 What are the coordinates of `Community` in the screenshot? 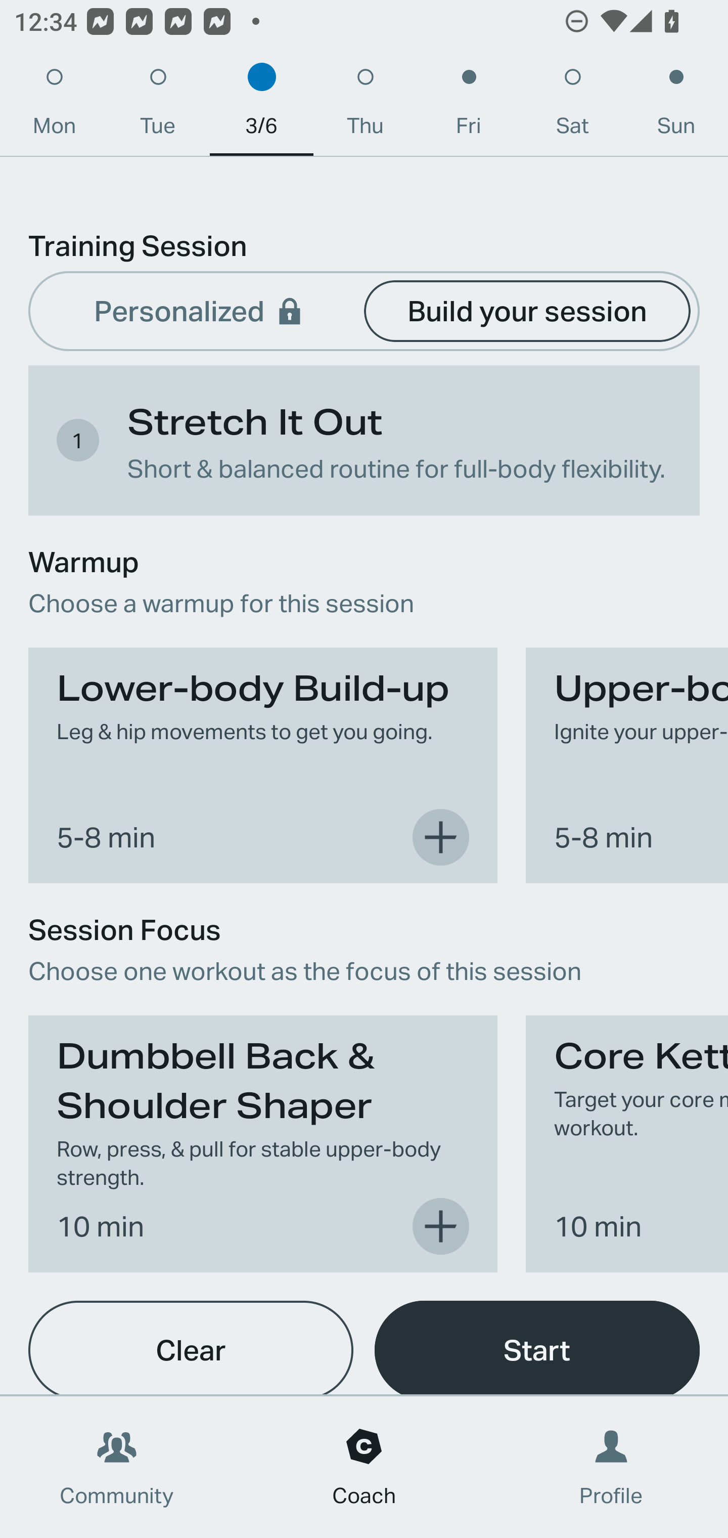 It's located at (117, 1467).